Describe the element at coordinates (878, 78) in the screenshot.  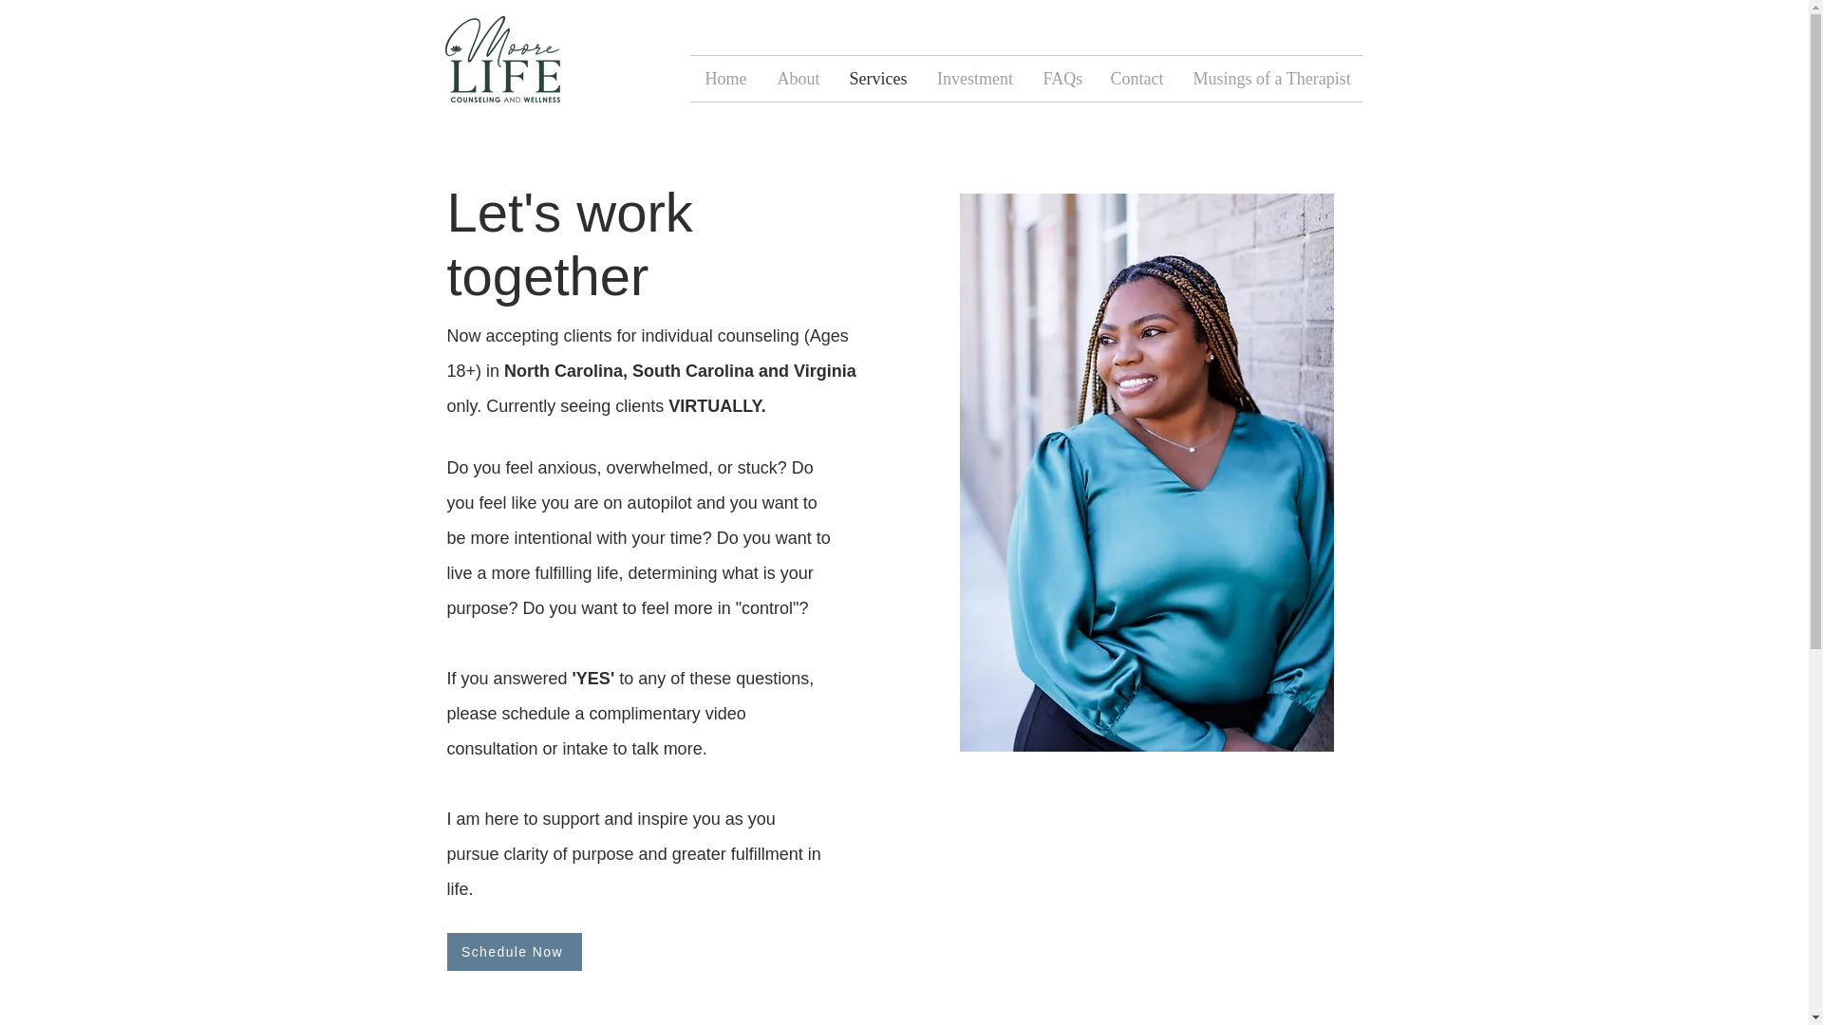
I see `Services` at that location.